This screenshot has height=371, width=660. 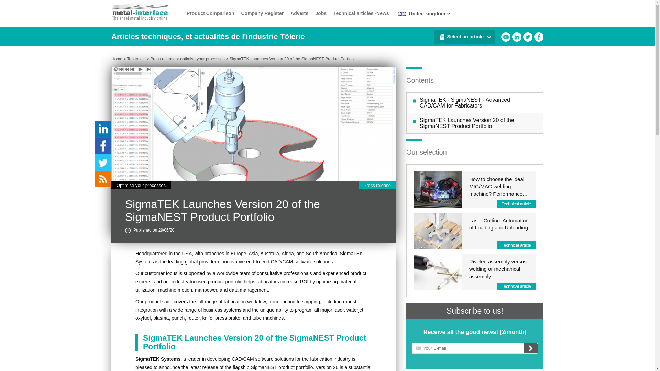 I want to click on Jobs, so click(x=321, y=14).